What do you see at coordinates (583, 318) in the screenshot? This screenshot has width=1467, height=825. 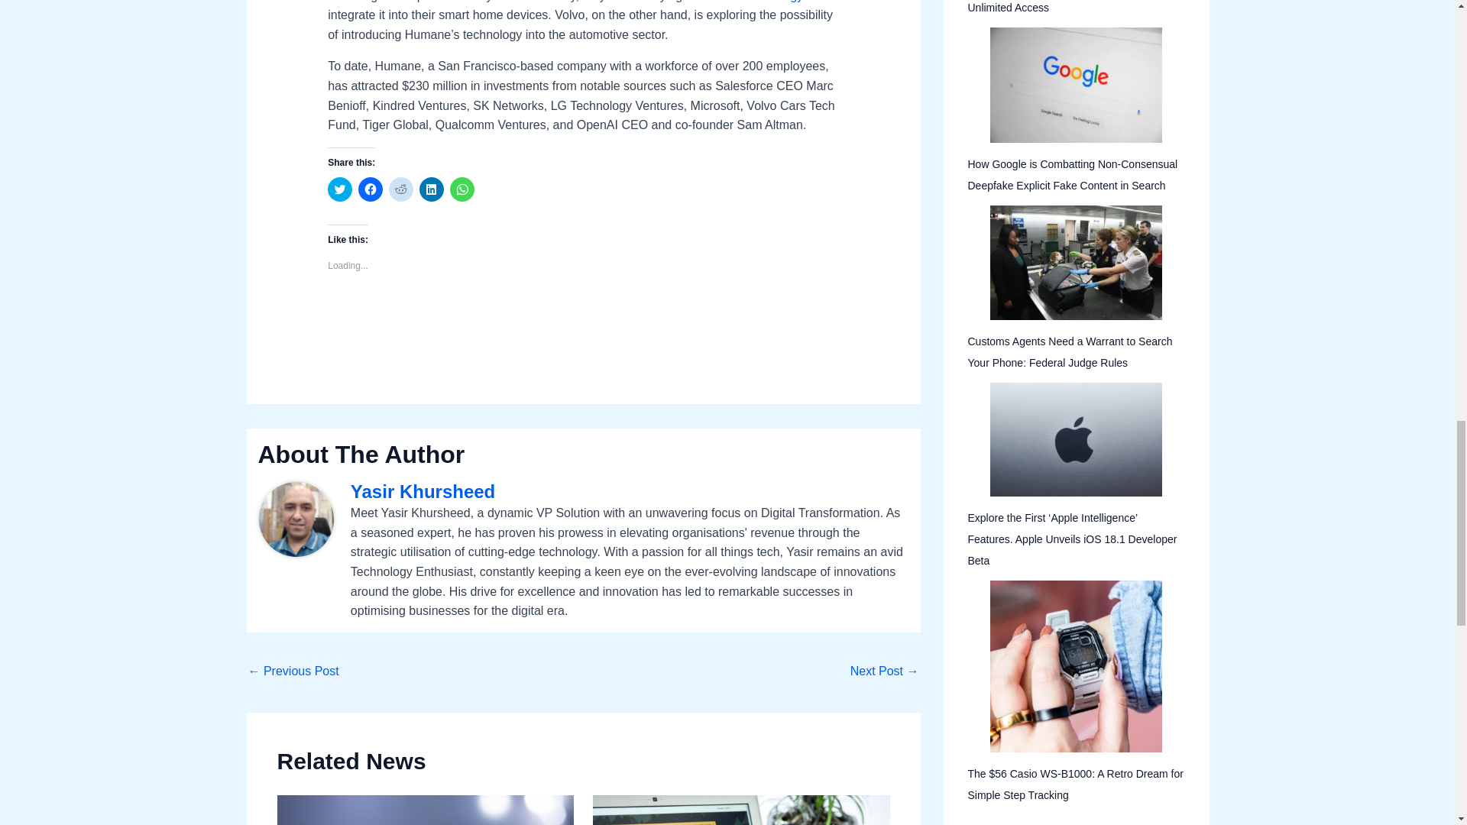 I see `Like or Reblog` at bounding box center [583, 318].